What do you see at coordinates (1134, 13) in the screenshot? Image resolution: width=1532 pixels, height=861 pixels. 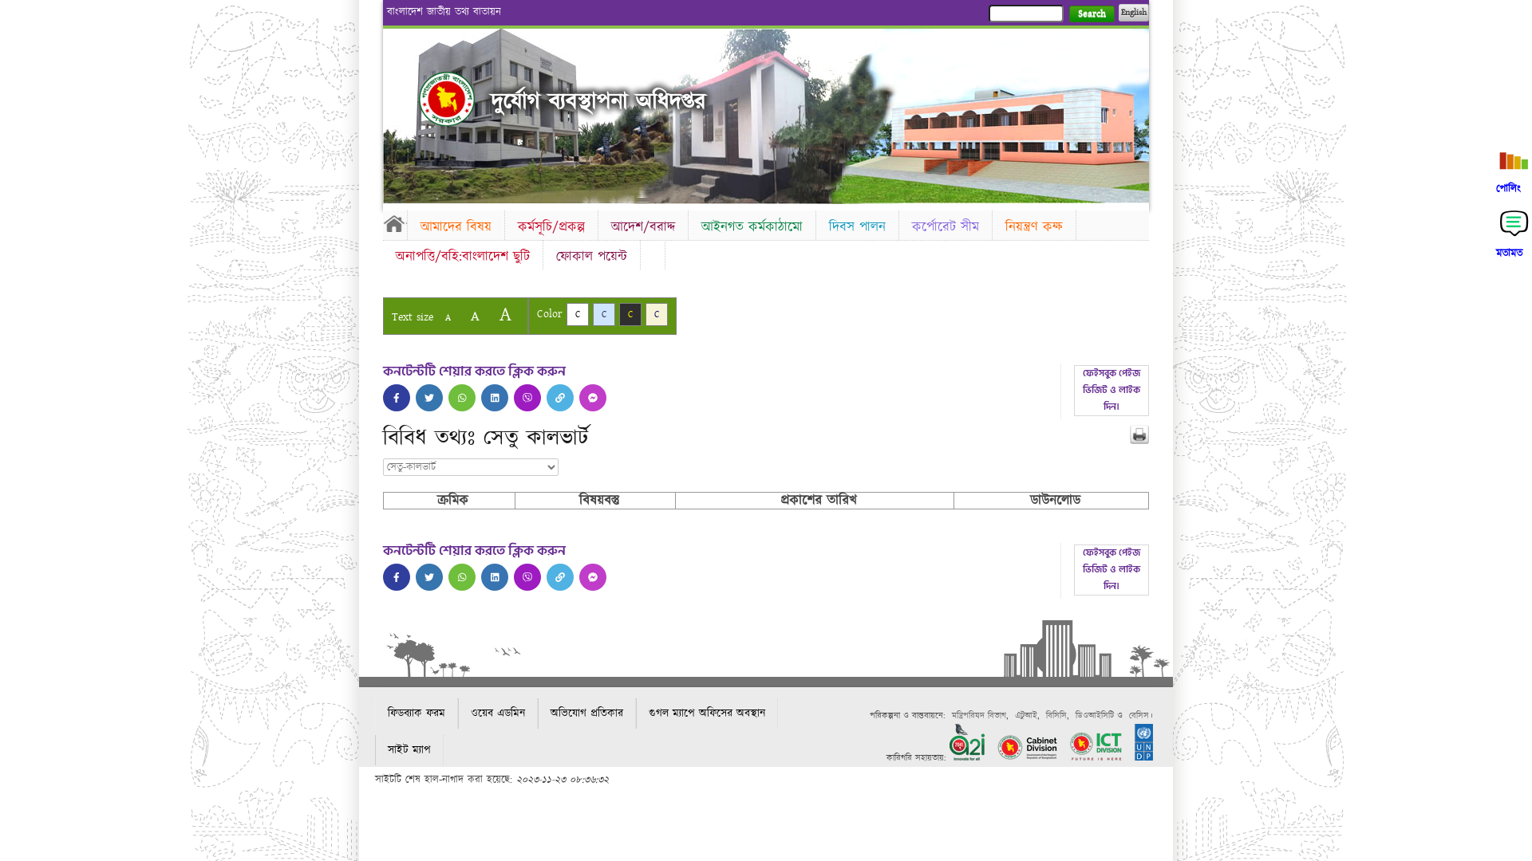 I see `English` at bounding box center [1134, 13].